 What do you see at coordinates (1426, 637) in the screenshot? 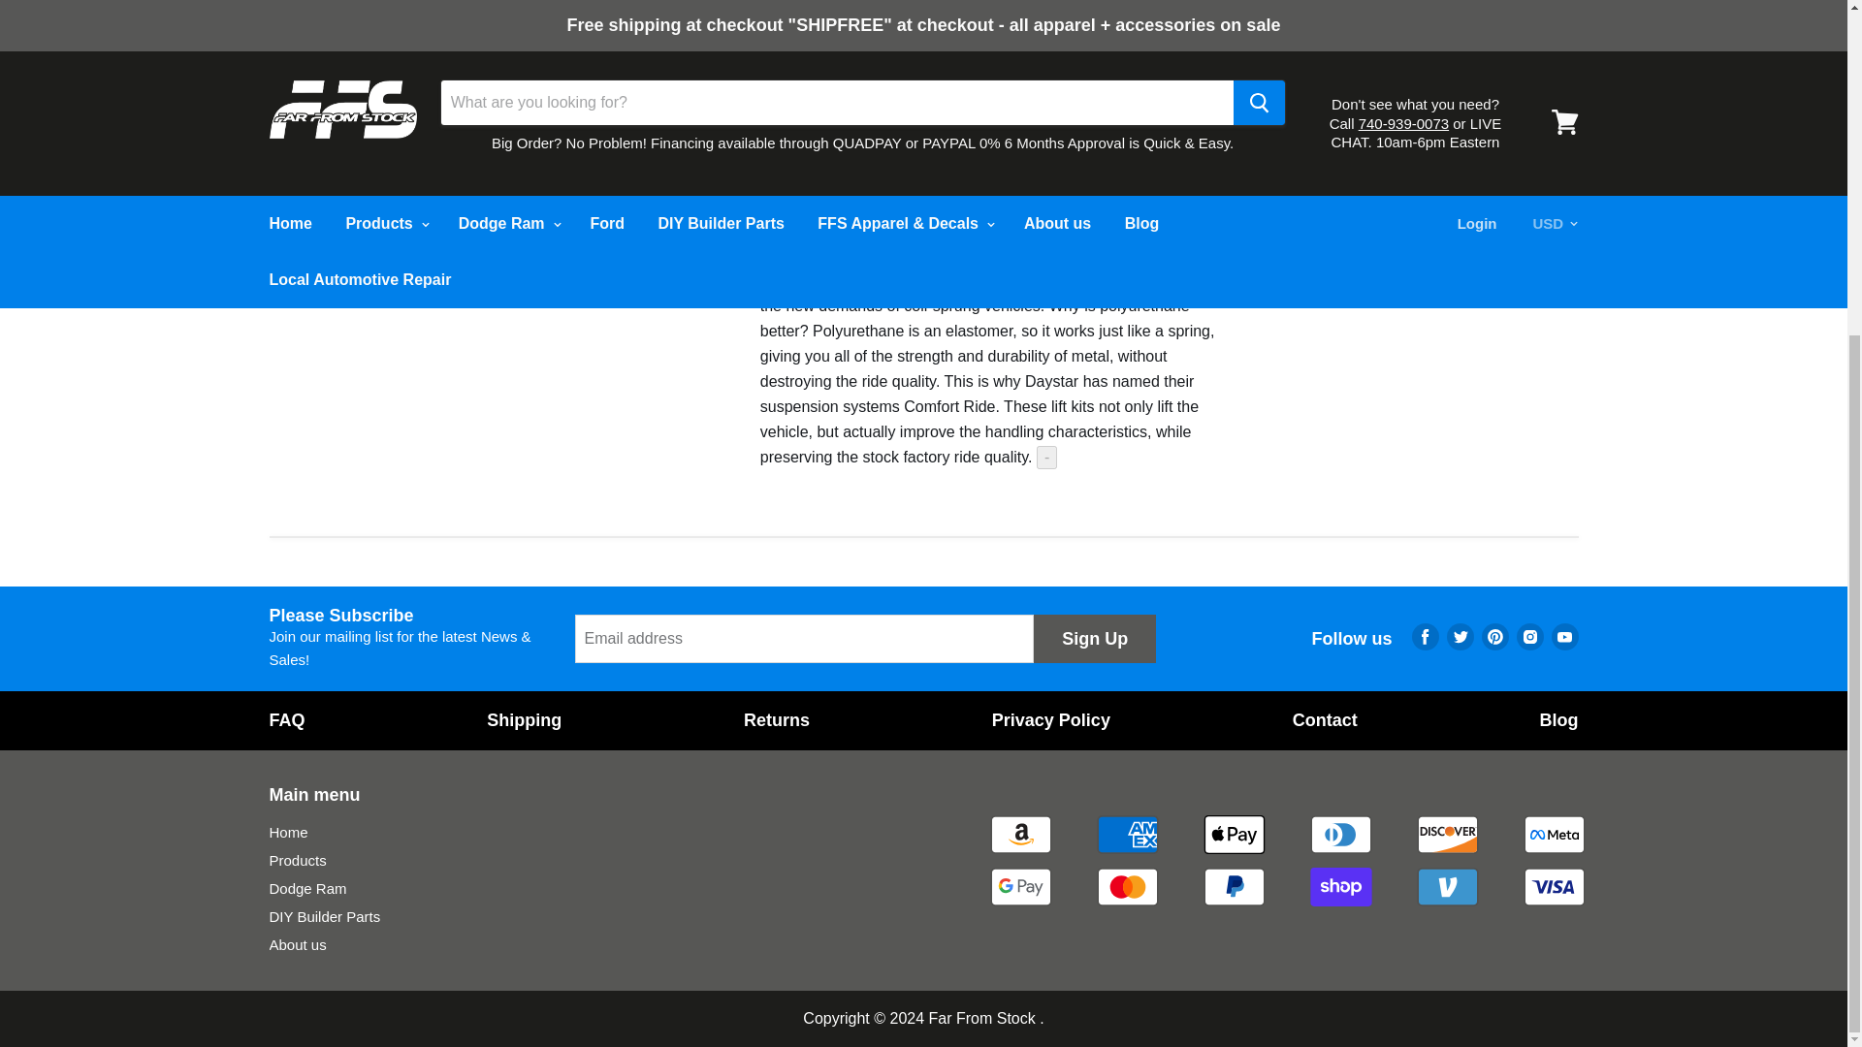
I see `Facebook` at bounding box center [1426, 637].